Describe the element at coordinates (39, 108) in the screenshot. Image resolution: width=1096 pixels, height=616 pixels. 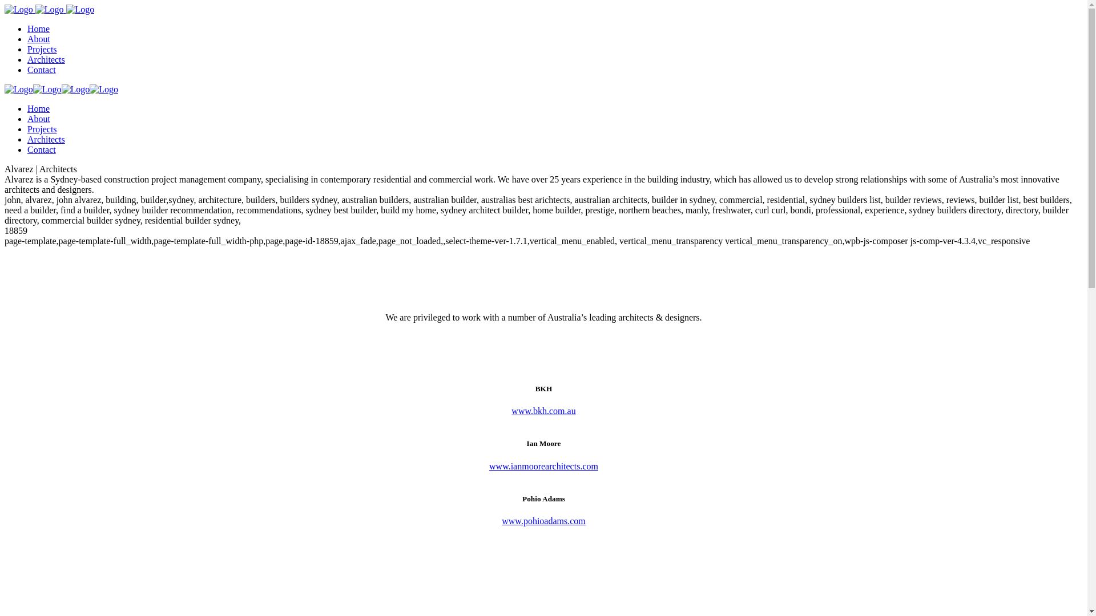
I see `Home` at that location.